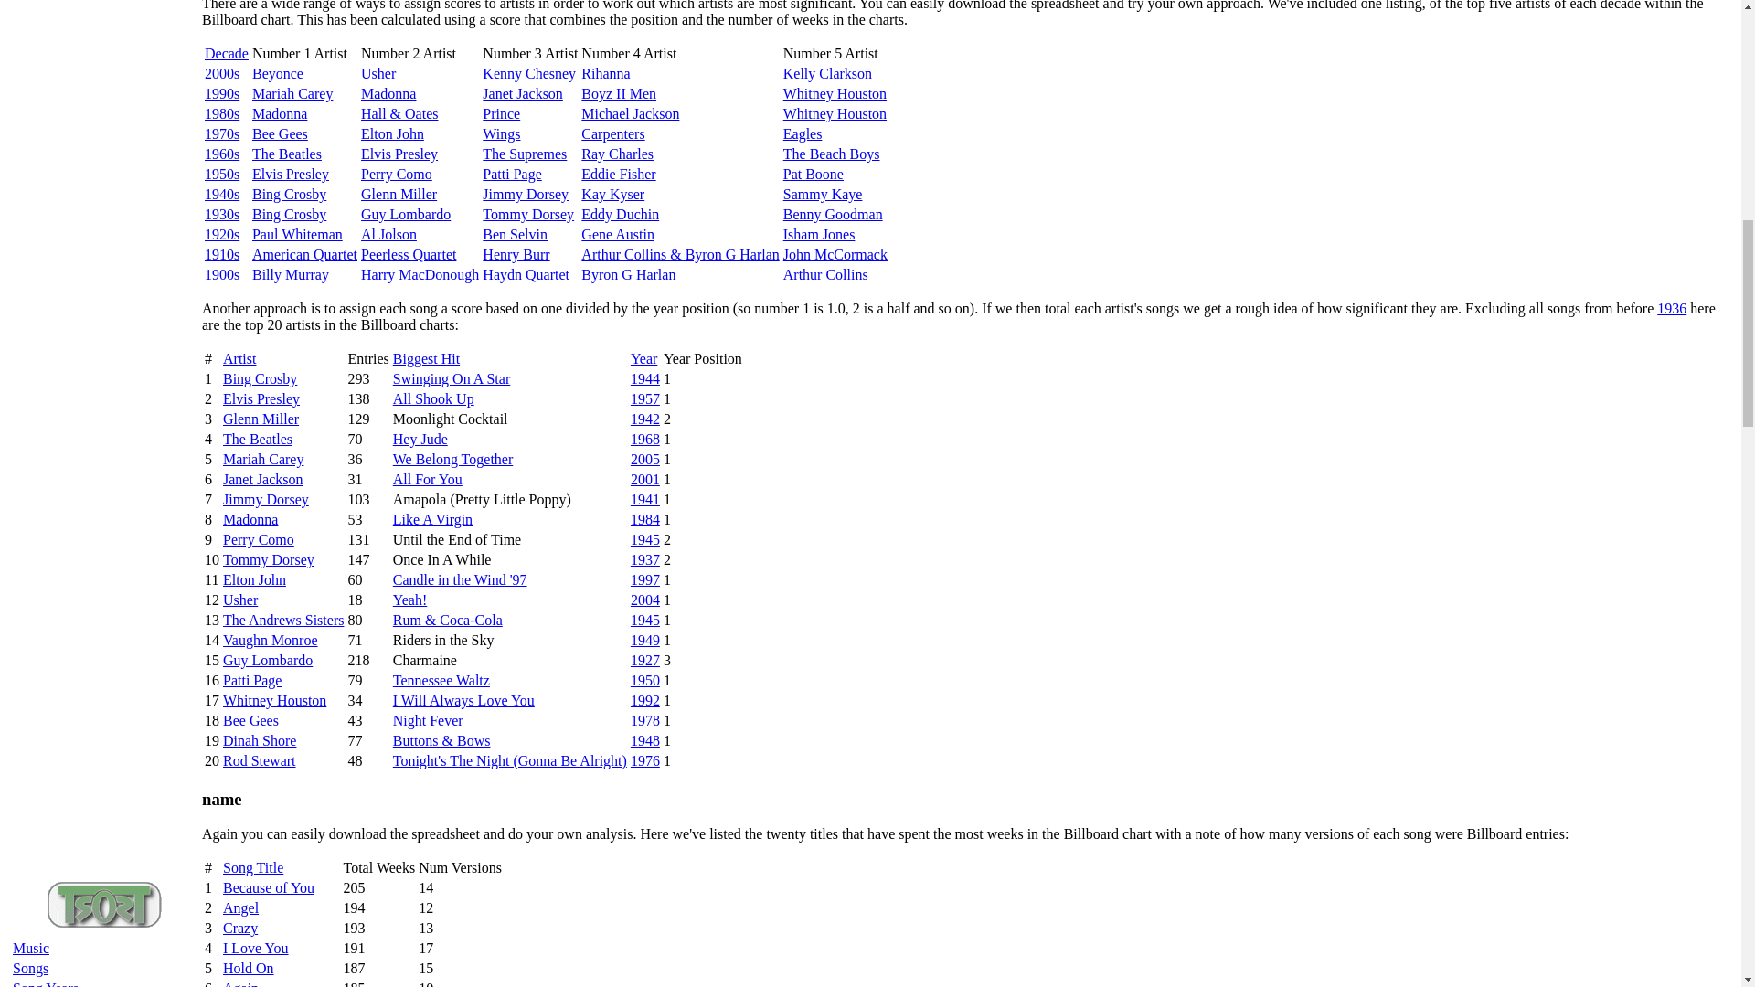  I want to click on Song Years, so click(46, 983).